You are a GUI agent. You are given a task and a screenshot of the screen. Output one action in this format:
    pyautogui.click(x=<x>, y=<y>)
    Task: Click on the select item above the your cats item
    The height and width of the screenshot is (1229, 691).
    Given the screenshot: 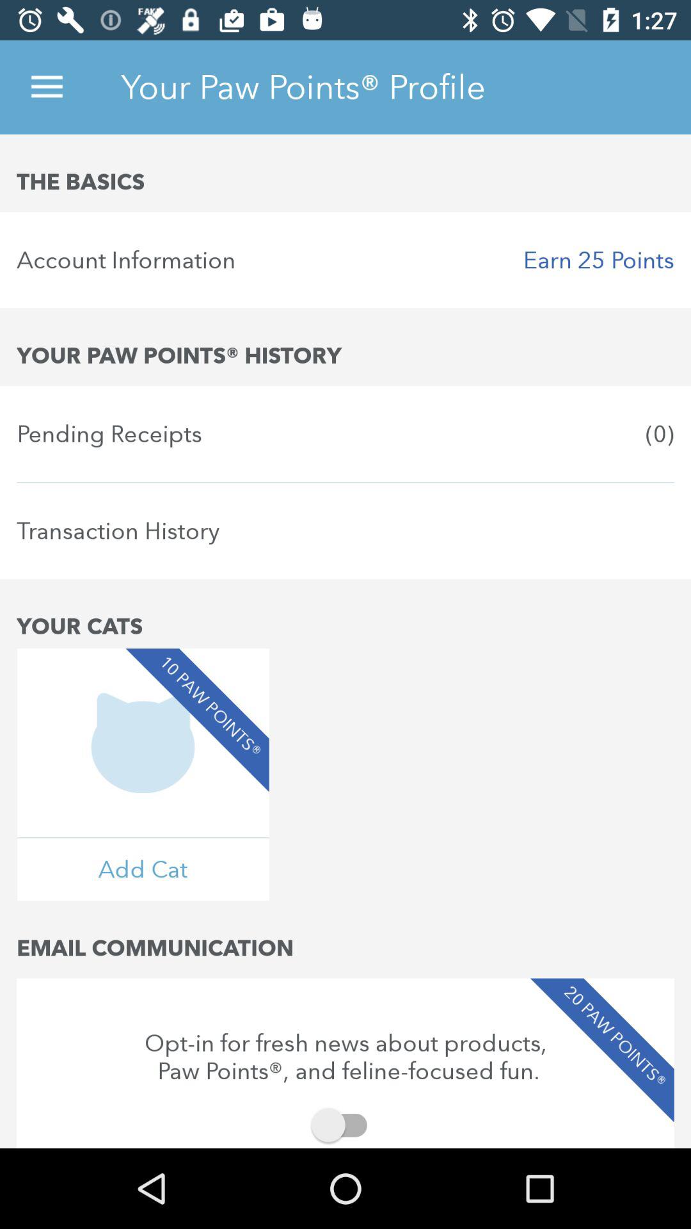 What is the action you would take?
    pyautogui.click(x=345, y=531)
    